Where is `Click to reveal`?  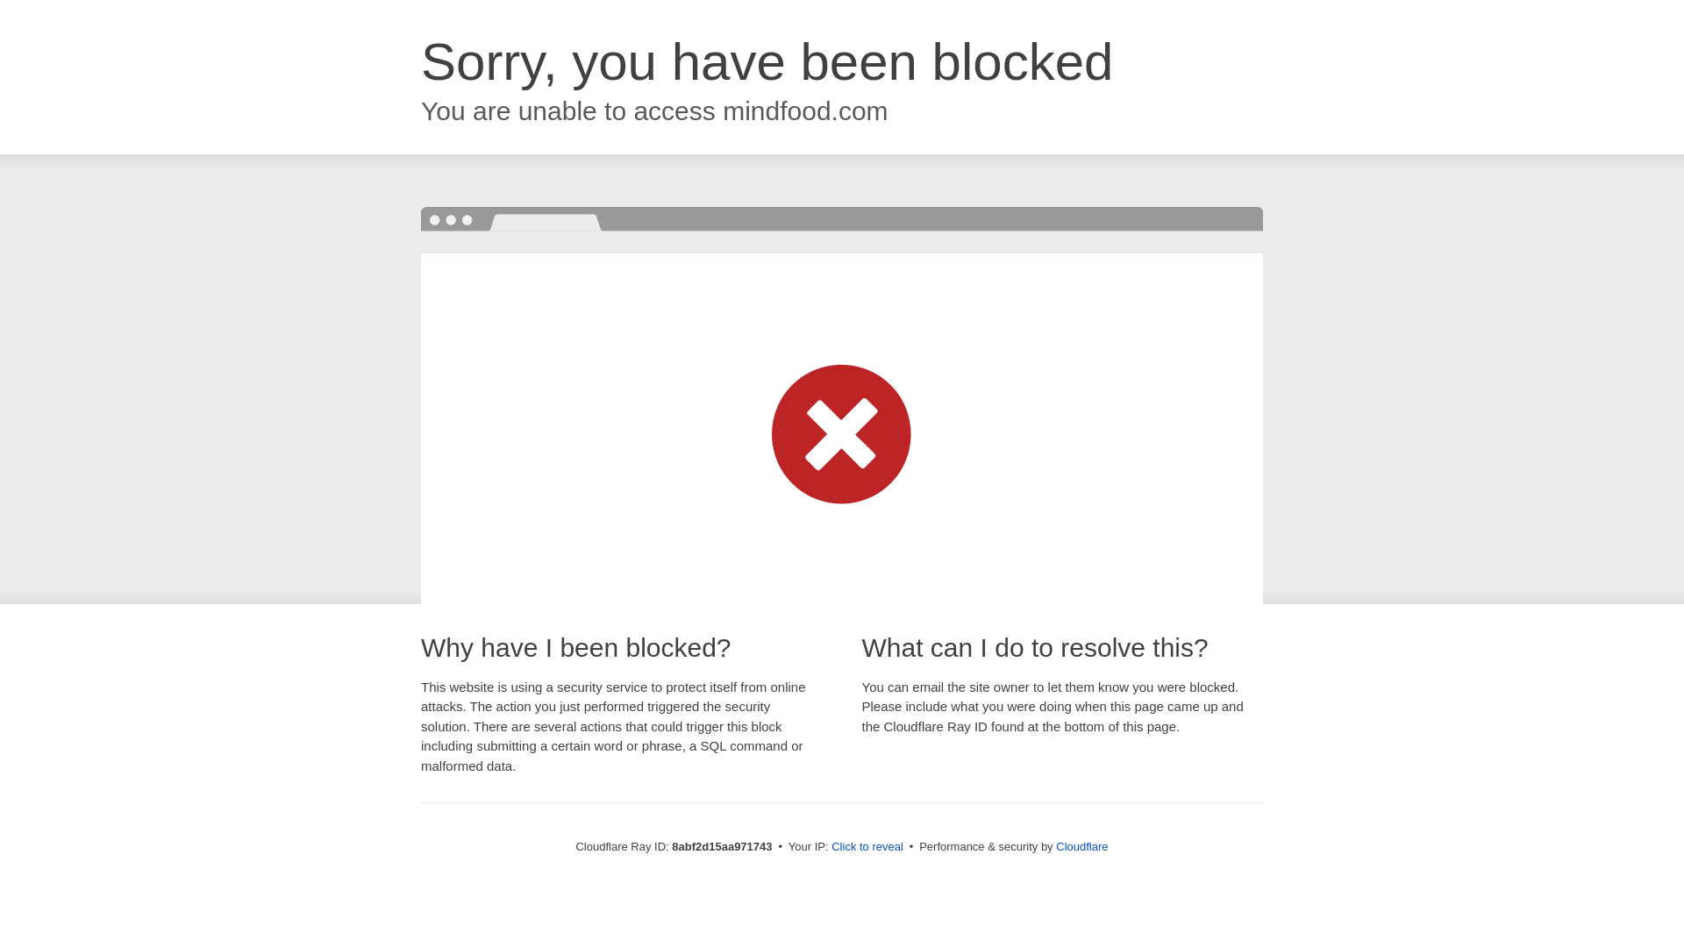 Click to reveal is located at coordinates (867, 847).